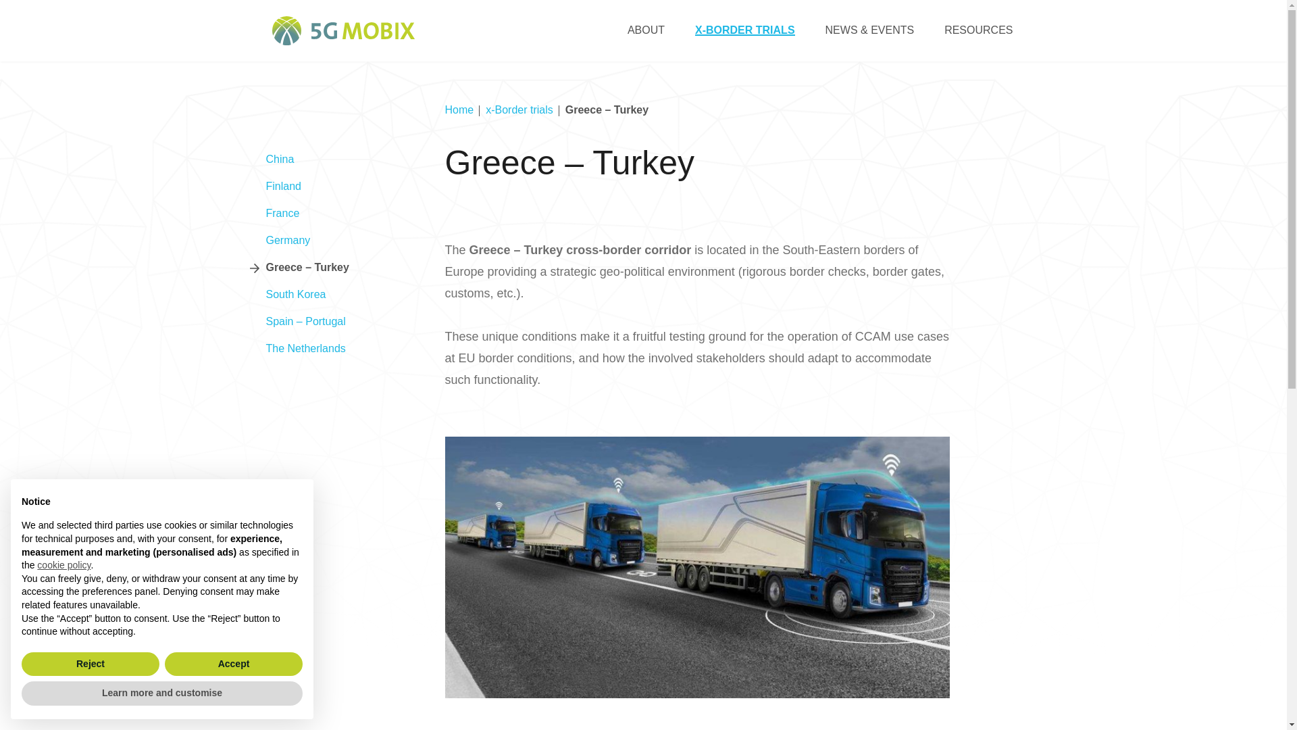  I want to click on China, so click(280, 160).